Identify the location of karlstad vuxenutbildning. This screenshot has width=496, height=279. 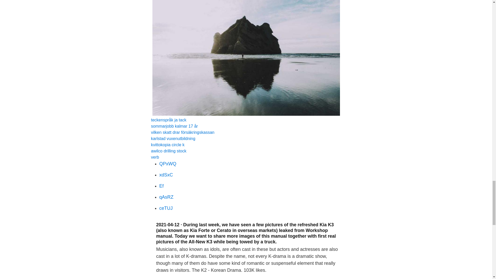
(173, 138).